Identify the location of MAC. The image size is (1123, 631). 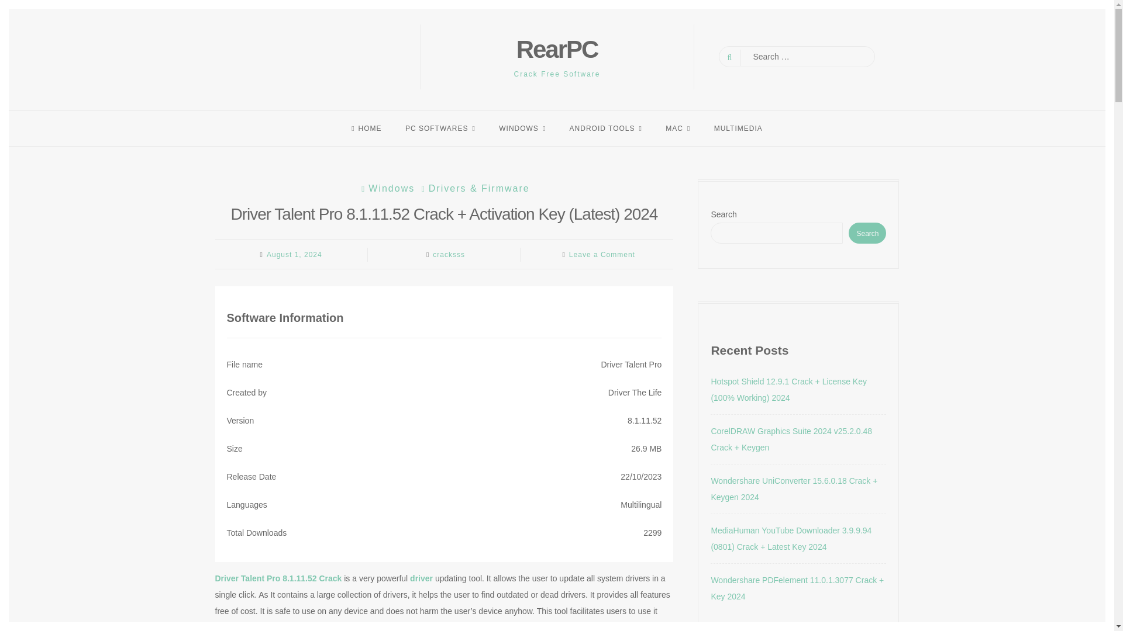
(677, 128).